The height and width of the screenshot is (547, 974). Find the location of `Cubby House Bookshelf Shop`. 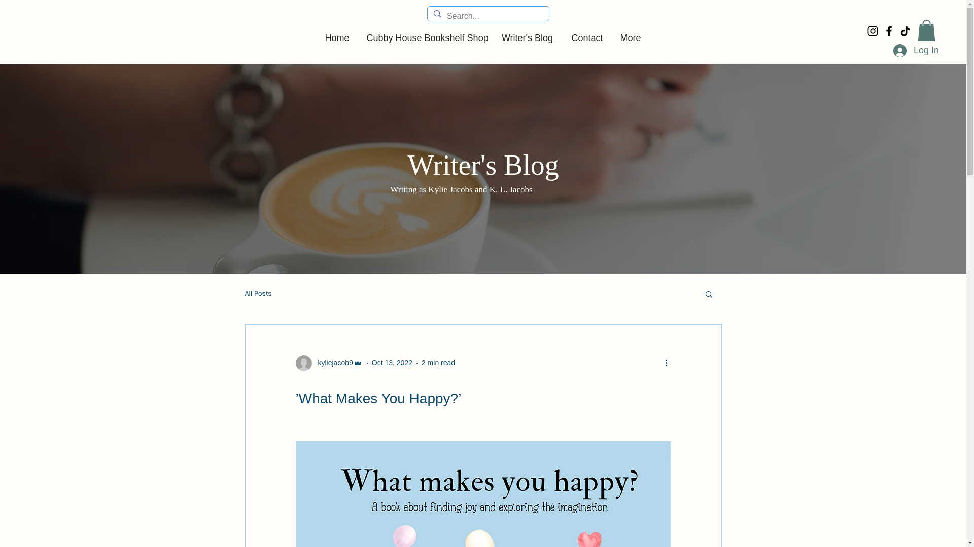

Cubby House Bookshelf Shop is located at coordinates (424, 33).